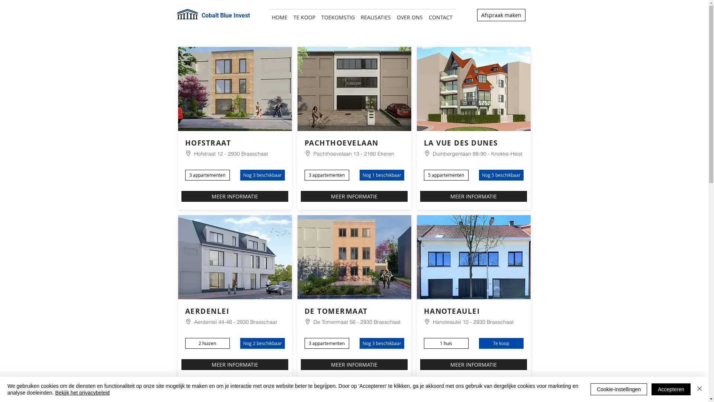 This screenshot has width=714, height=402. Describe the element at coordinates (235, 365) in the screenshot. I see `MEER INFORMATIE` at that location.